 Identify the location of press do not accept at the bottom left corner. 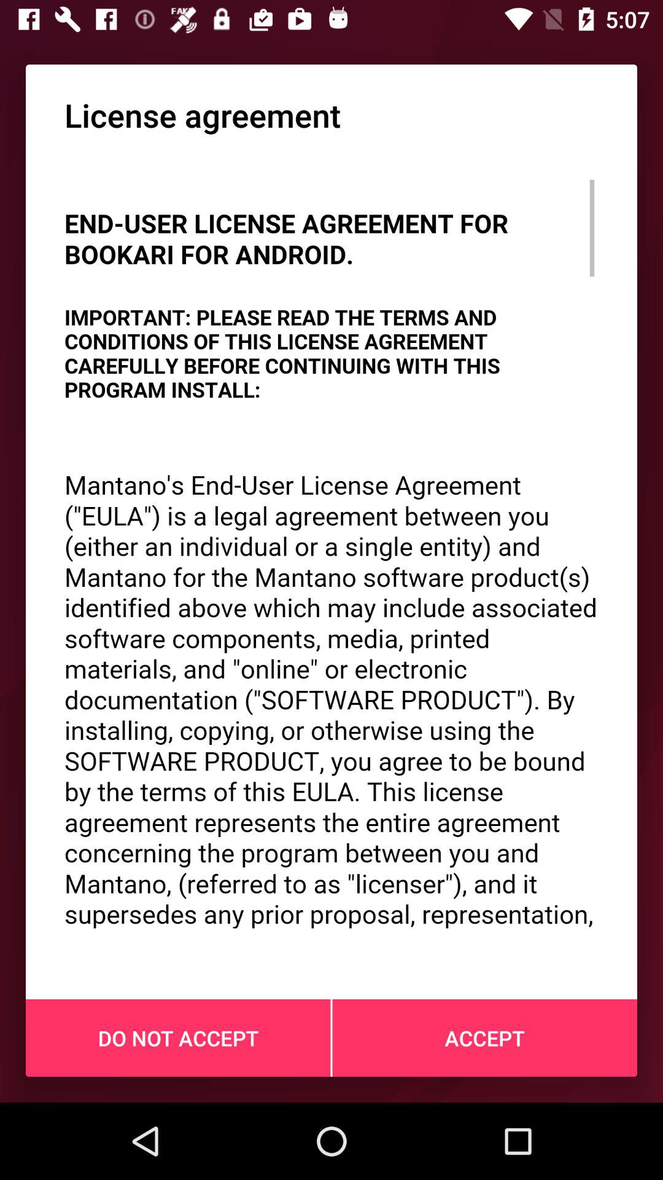
(178, 1038).